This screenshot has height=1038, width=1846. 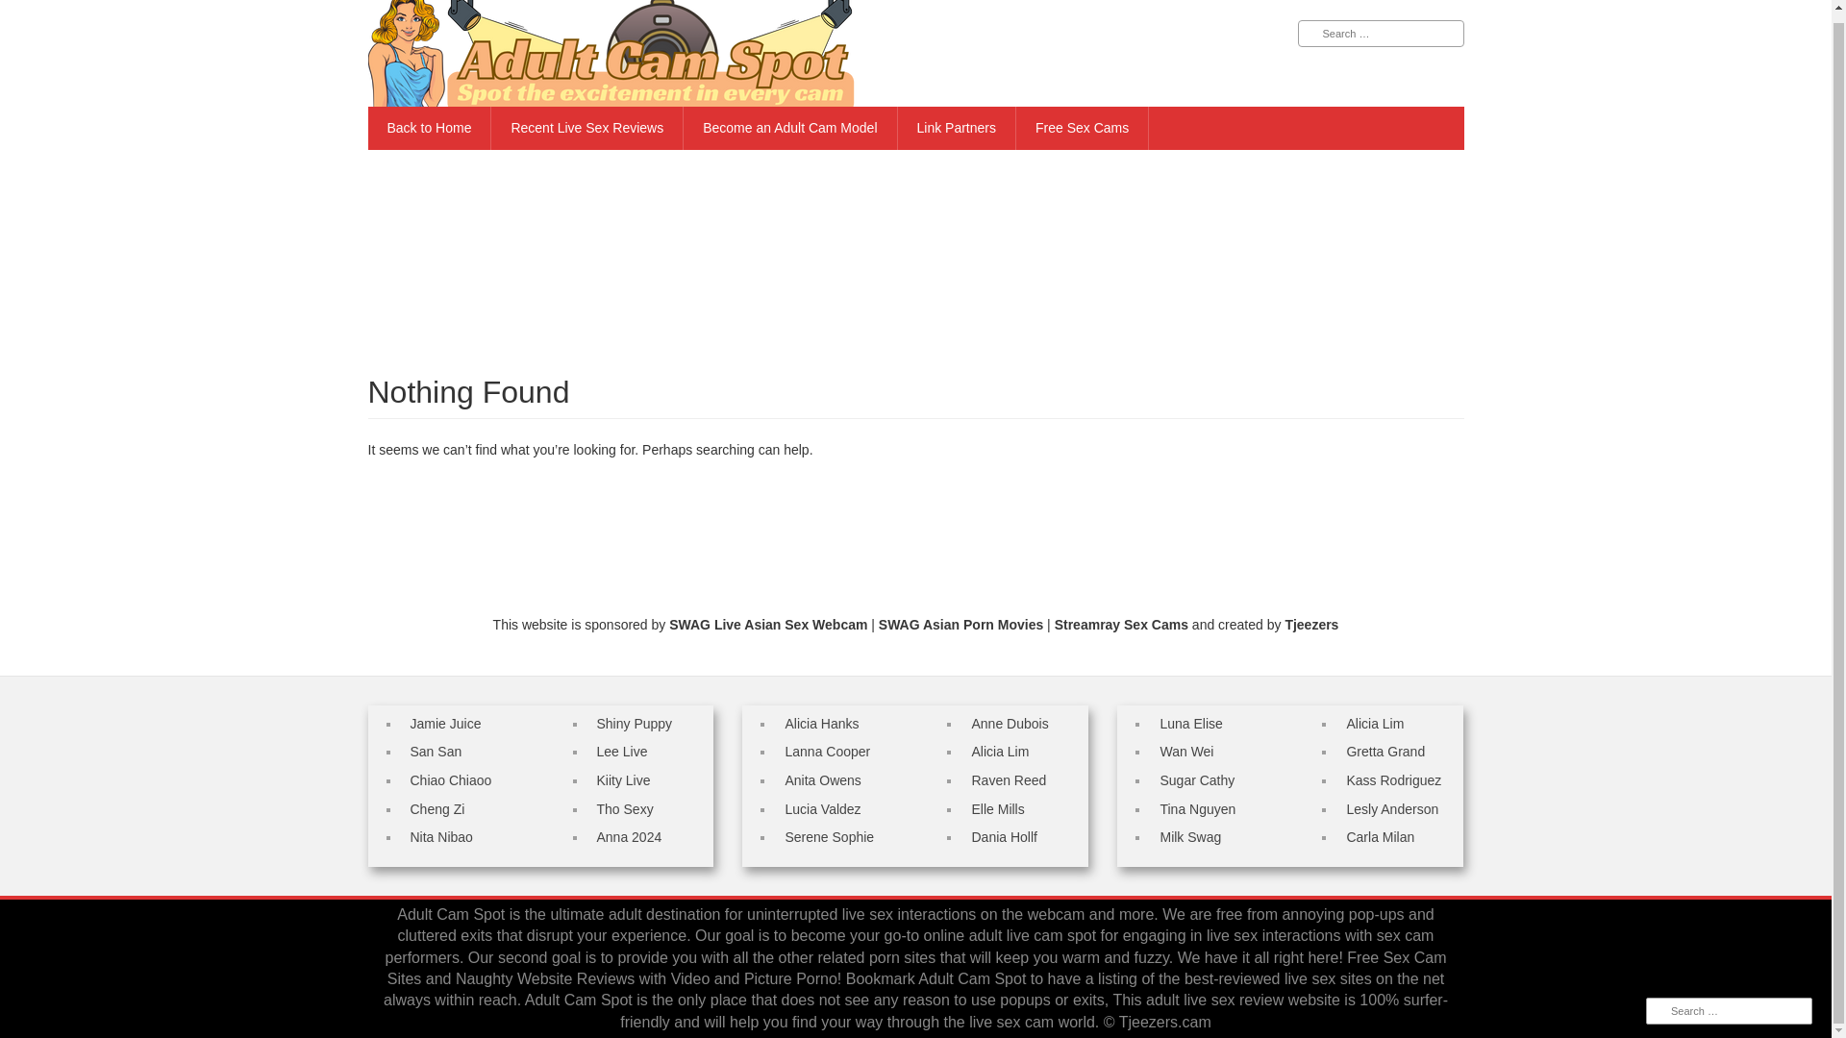 What do you see at coordinates (827, 752) in the screenshot?
I see `Lanna Cooper` at bounding box center [827, 752].